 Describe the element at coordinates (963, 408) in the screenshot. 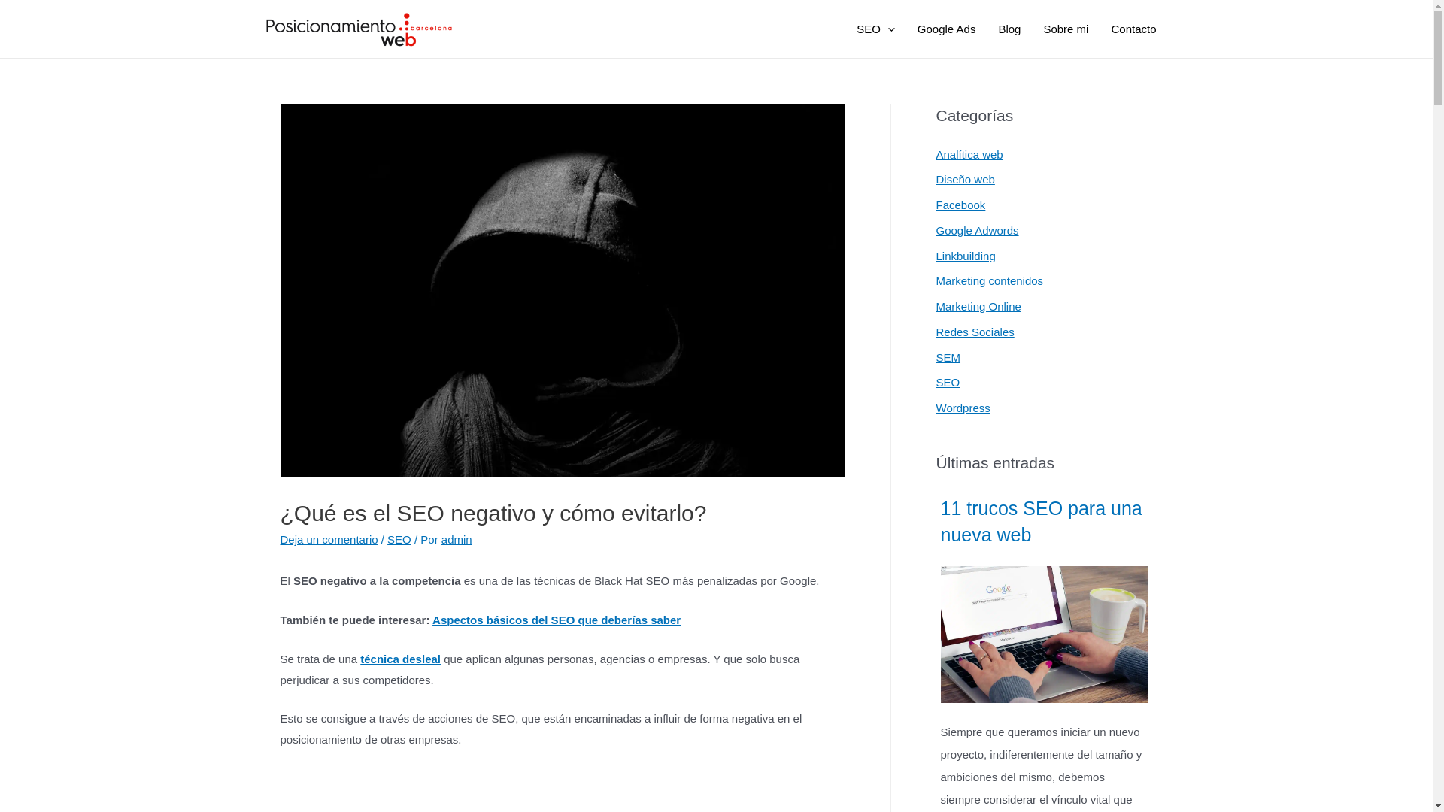

I see `Wordpress` at that location.